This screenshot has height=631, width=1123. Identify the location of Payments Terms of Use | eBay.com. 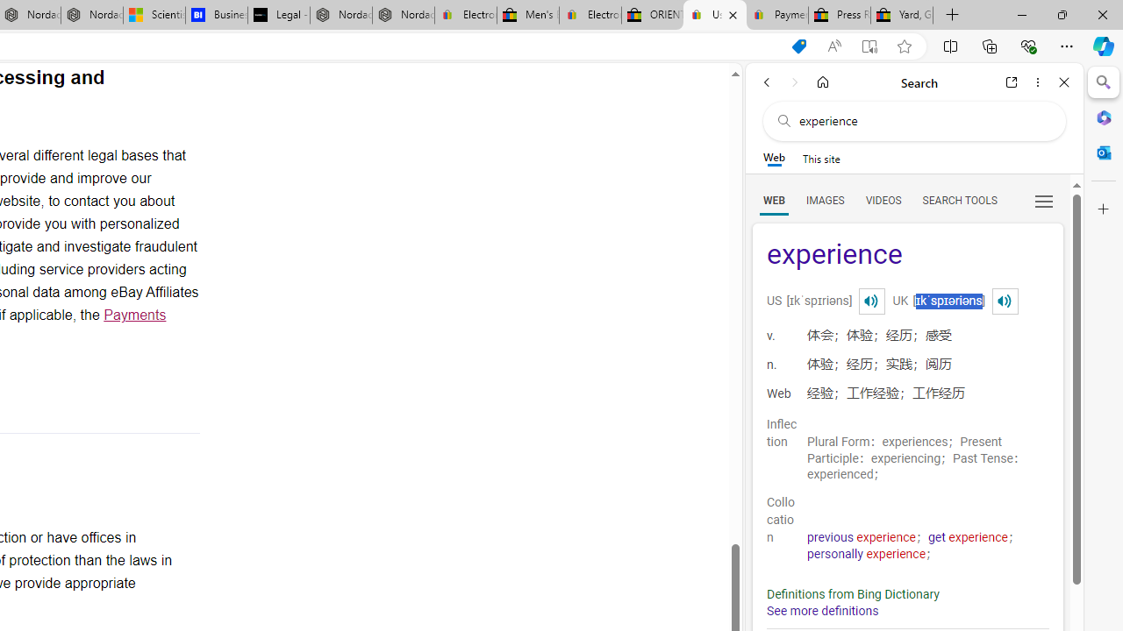
(777, 16).